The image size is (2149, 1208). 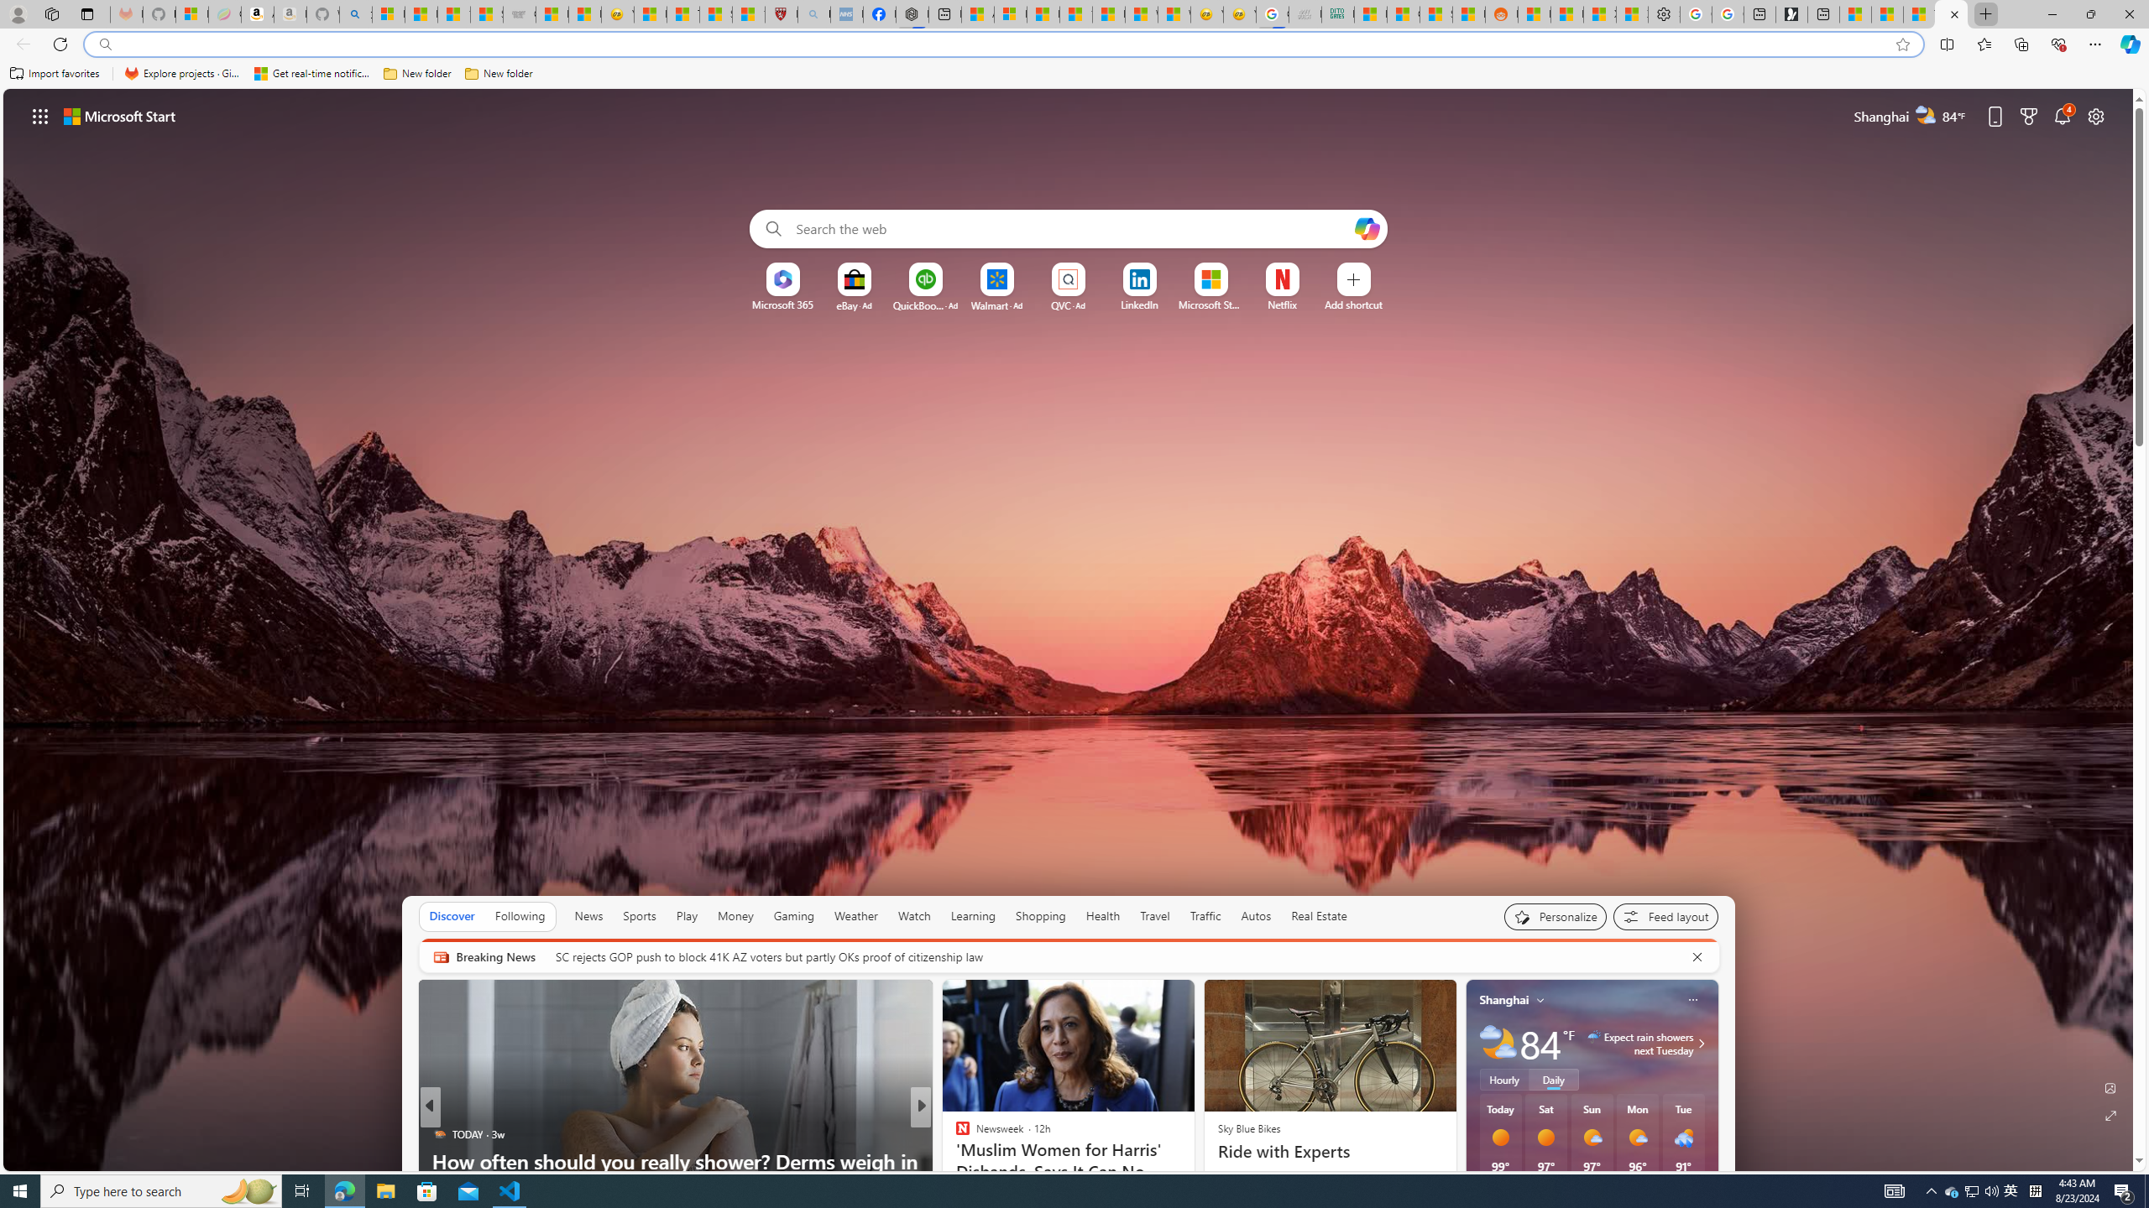 I want to click on Weather, so click(x=856, y=916).